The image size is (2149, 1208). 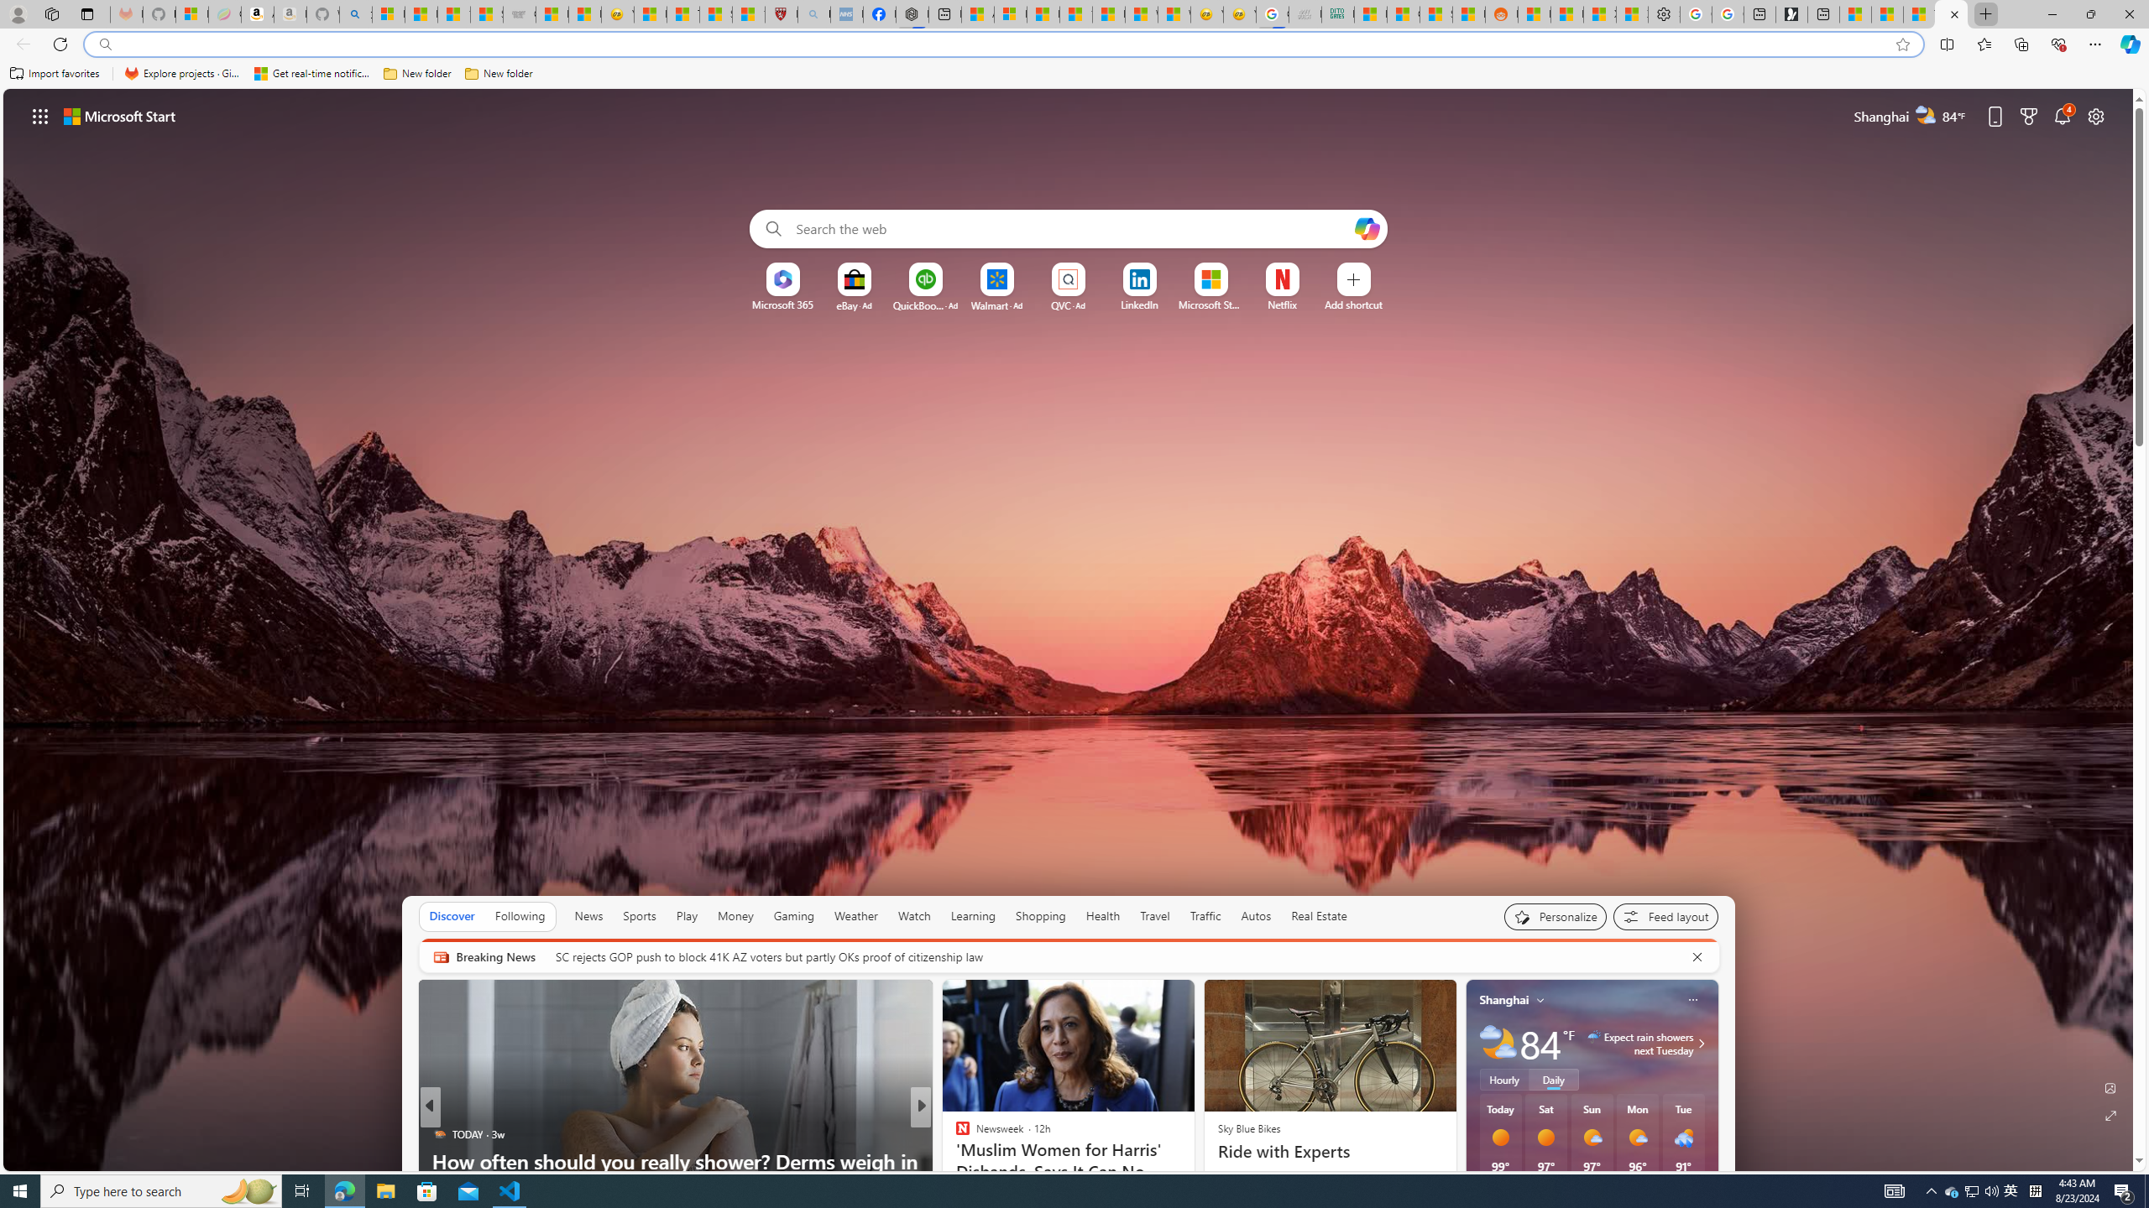 I want to click on Weather, so click(x=856, y=916).